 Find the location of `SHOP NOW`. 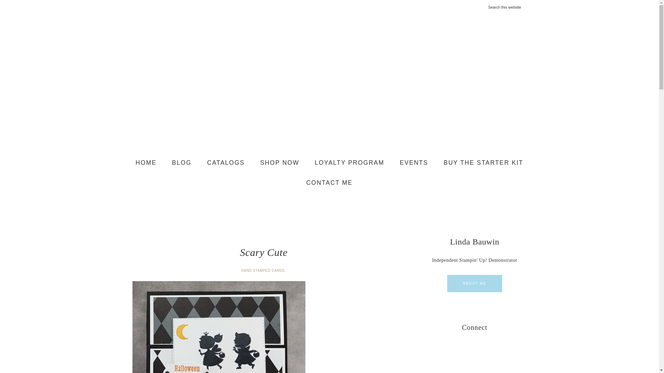

SHOP NOW is located at coordinates (279, 163).